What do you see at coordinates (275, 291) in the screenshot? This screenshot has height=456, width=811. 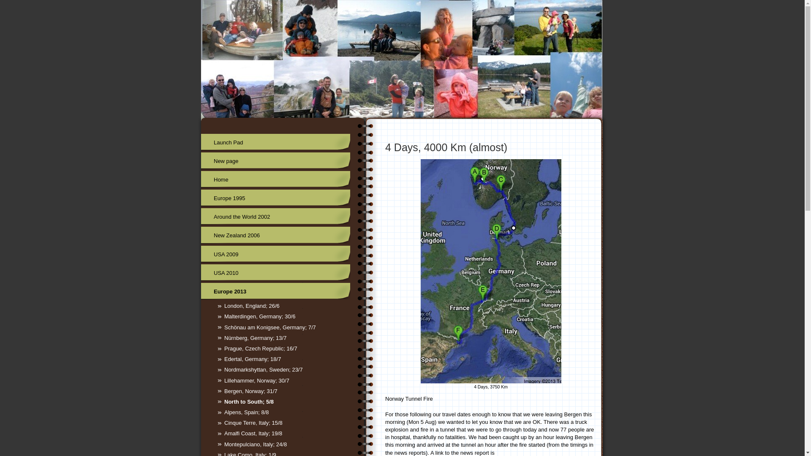 I see `Europe 2013` at bounding box center [275, 291].